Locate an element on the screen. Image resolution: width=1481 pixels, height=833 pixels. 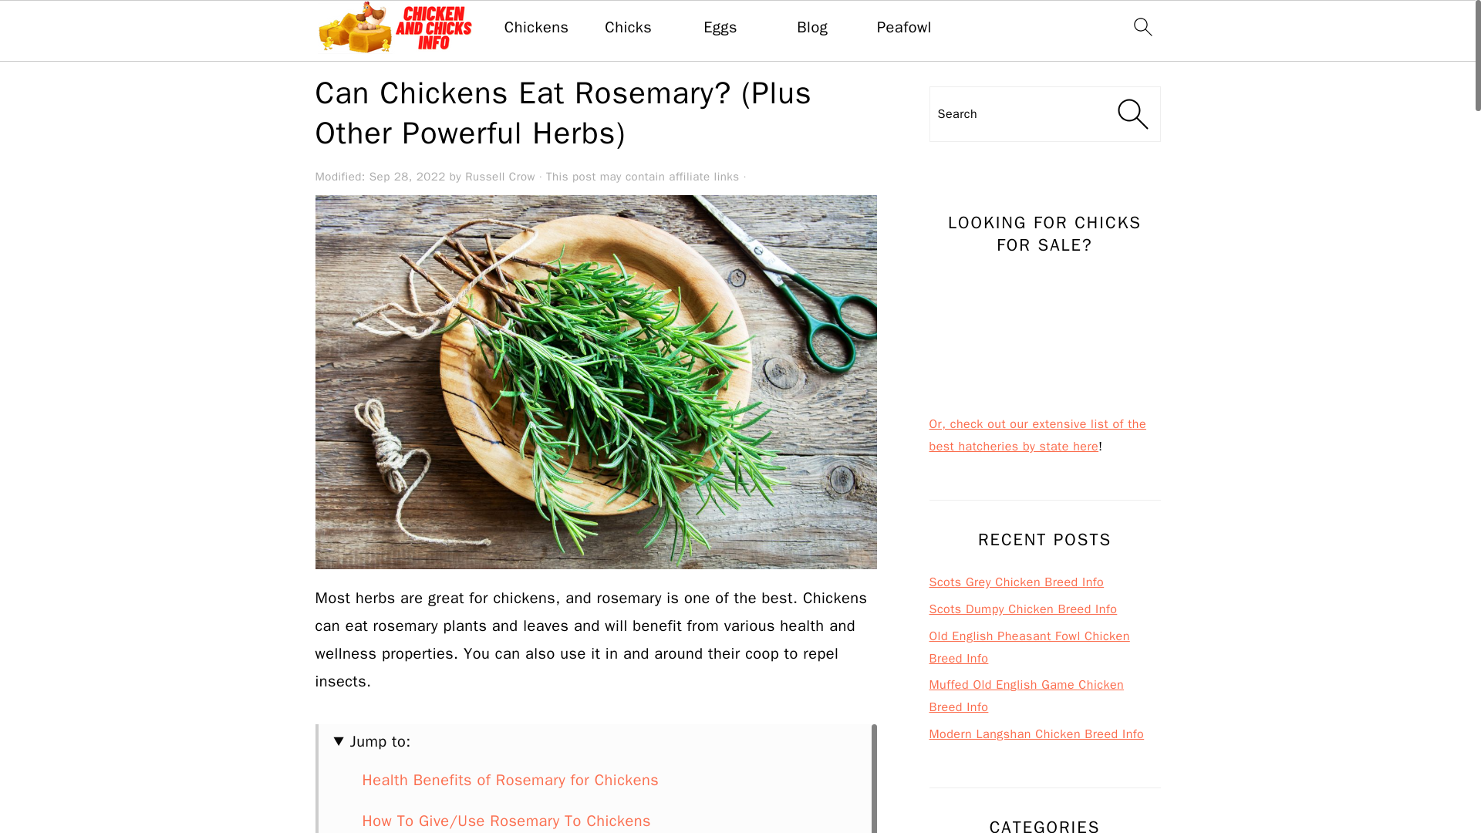
Chickens is located at coordinates (537, 27).